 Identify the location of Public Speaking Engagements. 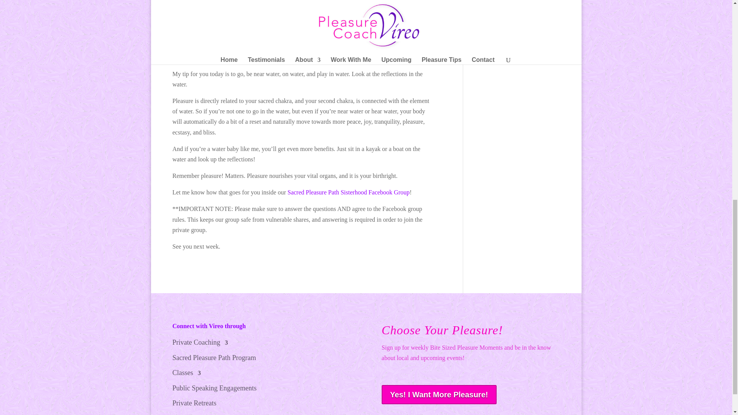
(214, 390).